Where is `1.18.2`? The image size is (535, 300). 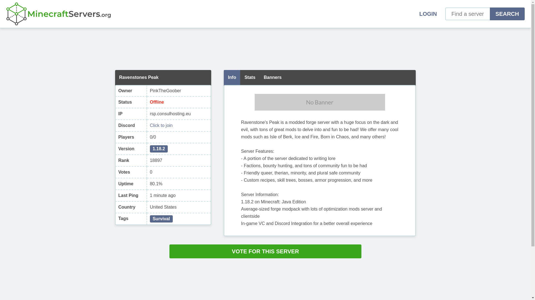
1.18.2 is located at coordinates (159, 149).